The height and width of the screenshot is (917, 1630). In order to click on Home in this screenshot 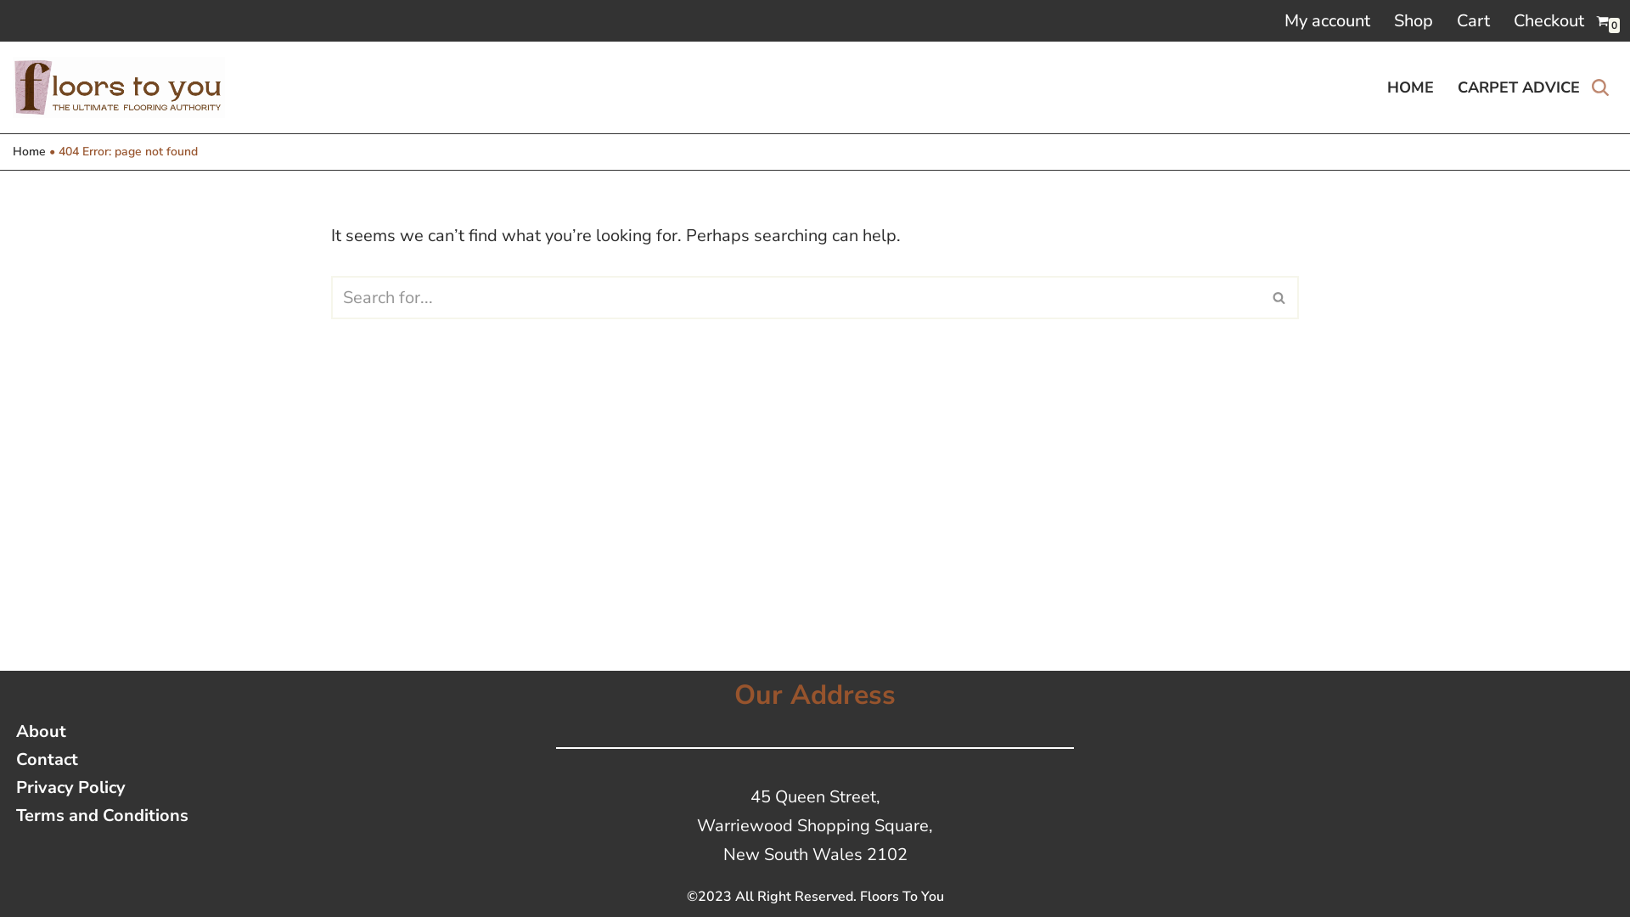, I will do `click(29, 151)`.